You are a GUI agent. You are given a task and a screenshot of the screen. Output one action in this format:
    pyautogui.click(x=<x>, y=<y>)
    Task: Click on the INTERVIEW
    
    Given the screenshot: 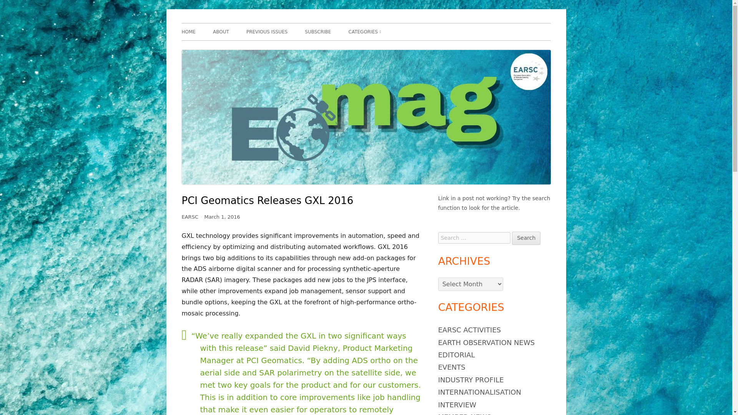 What is the action you would take?
    pyautogui.click(x=457, y=405)
    